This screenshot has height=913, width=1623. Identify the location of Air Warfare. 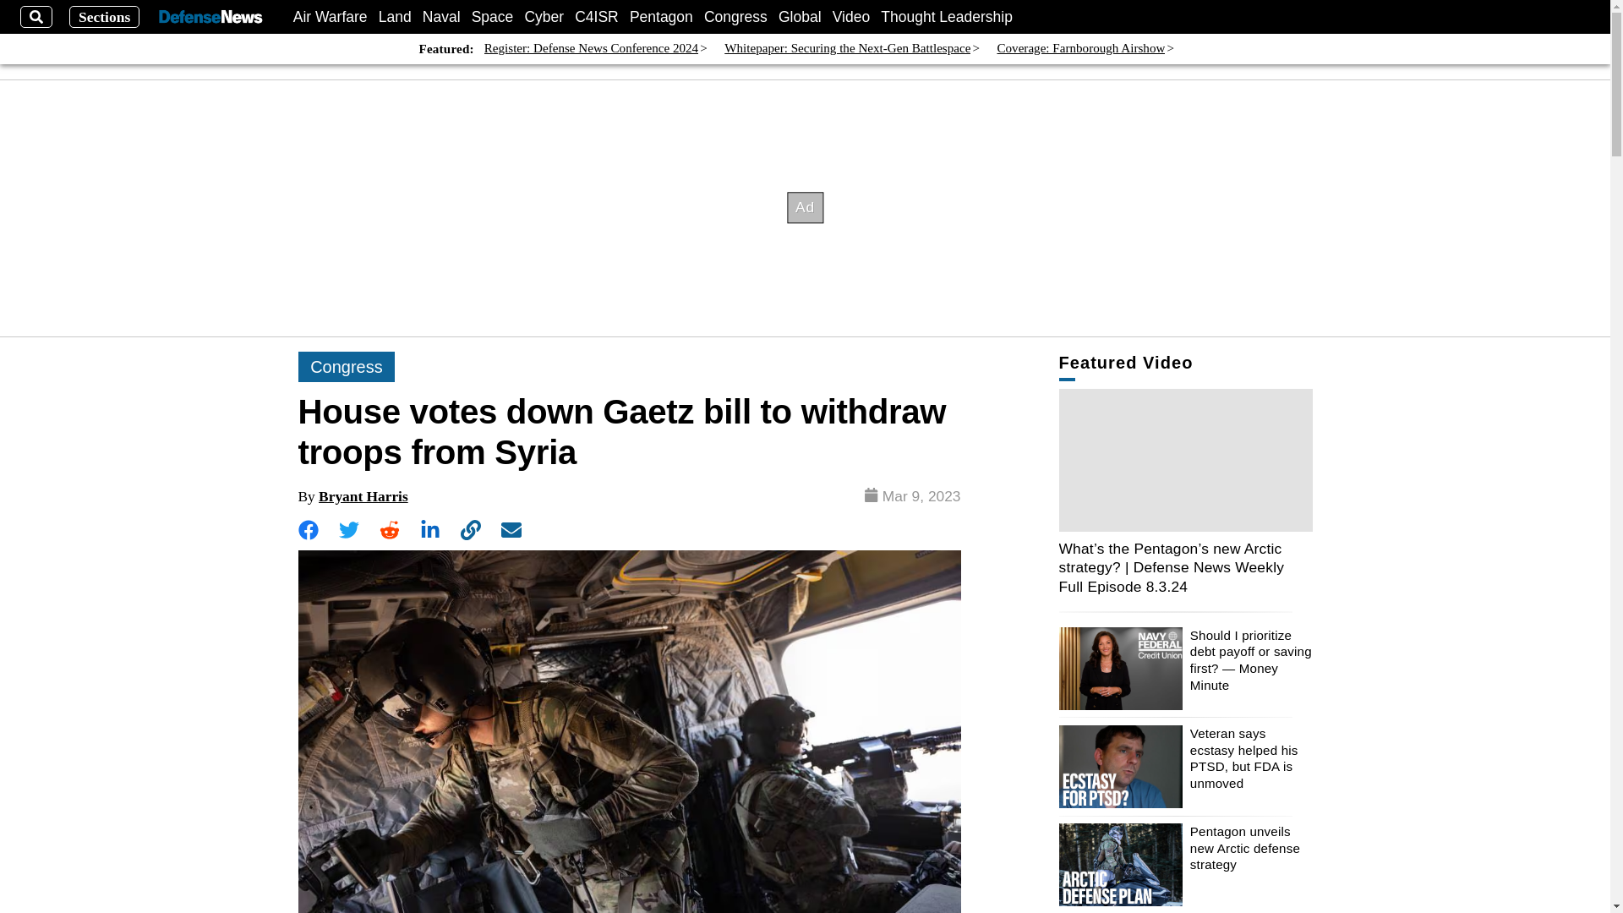
(331, 17).